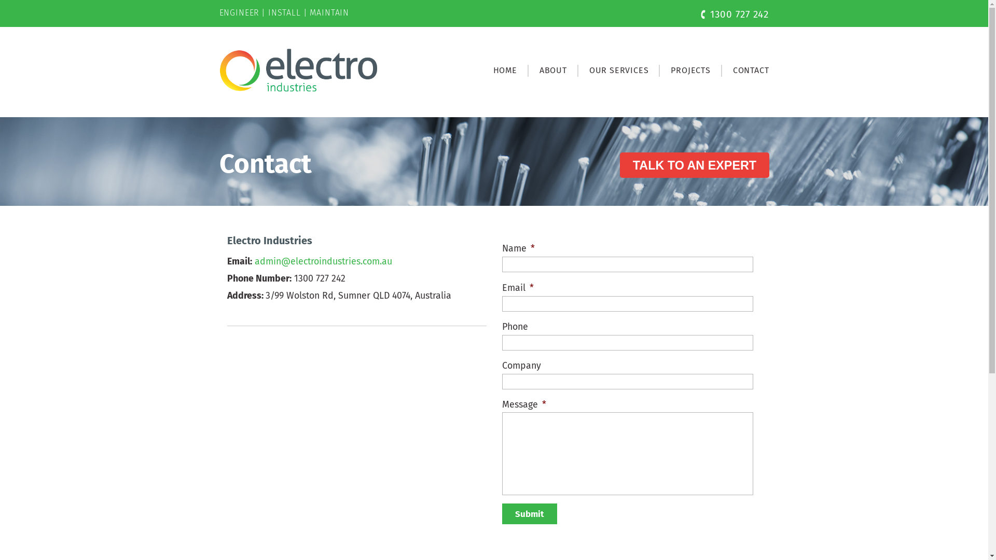 Image resolution: width=996 pixels, height=560 pixels. Describe the element at coordinates (505, 71) in the screenshot. I see `HOME` at that location.